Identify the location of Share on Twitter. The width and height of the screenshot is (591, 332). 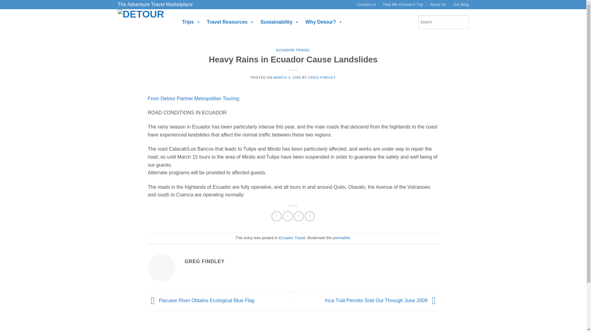
(287, 216).